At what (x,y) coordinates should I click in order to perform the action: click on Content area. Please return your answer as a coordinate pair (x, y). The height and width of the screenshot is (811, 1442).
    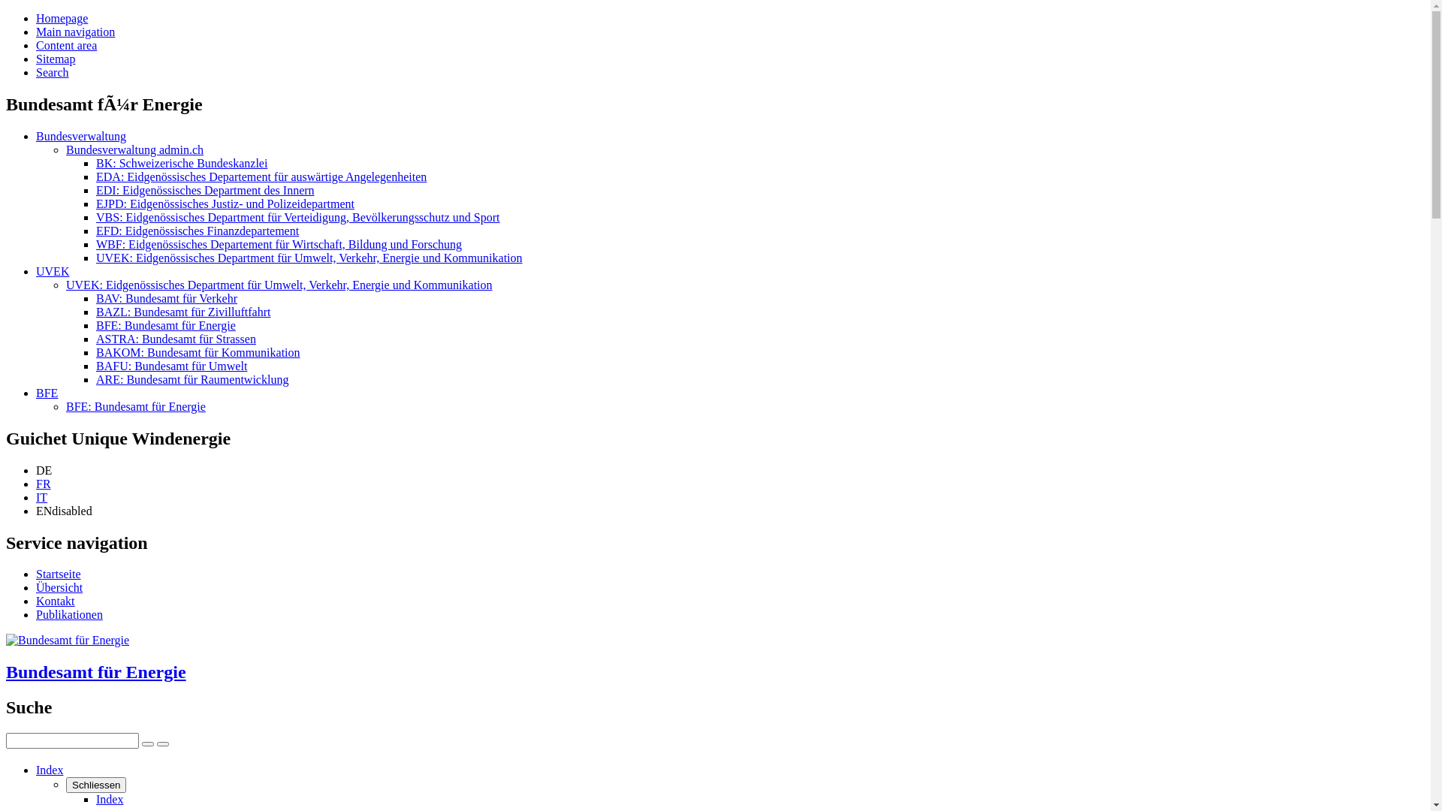
    Looking at the image, I should click on (66, 45).